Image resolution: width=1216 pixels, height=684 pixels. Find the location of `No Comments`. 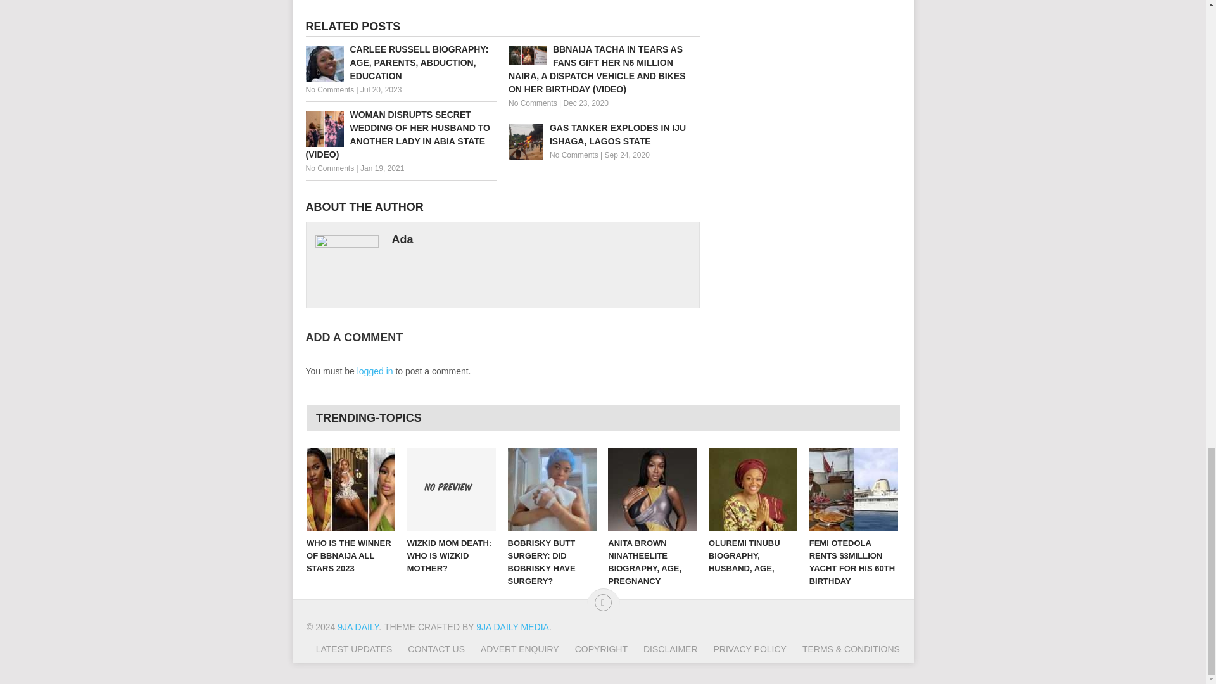

No Comments is located at coordinates (329, 168).